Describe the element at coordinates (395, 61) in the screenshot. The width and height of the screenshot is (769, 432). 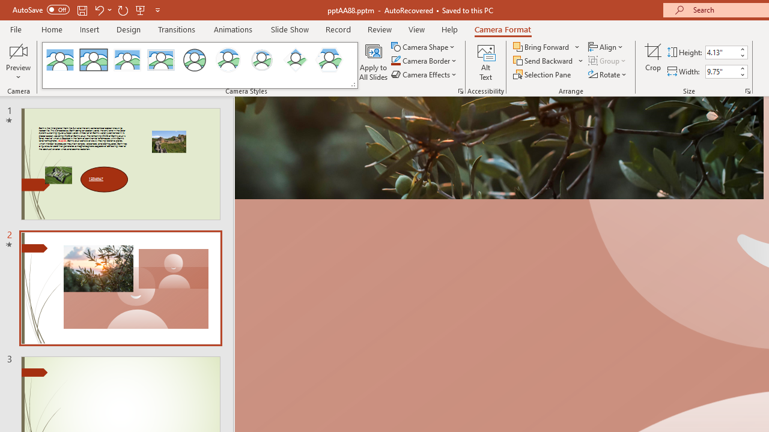
I see `Camera Border Teal, Accent 1` at that location.